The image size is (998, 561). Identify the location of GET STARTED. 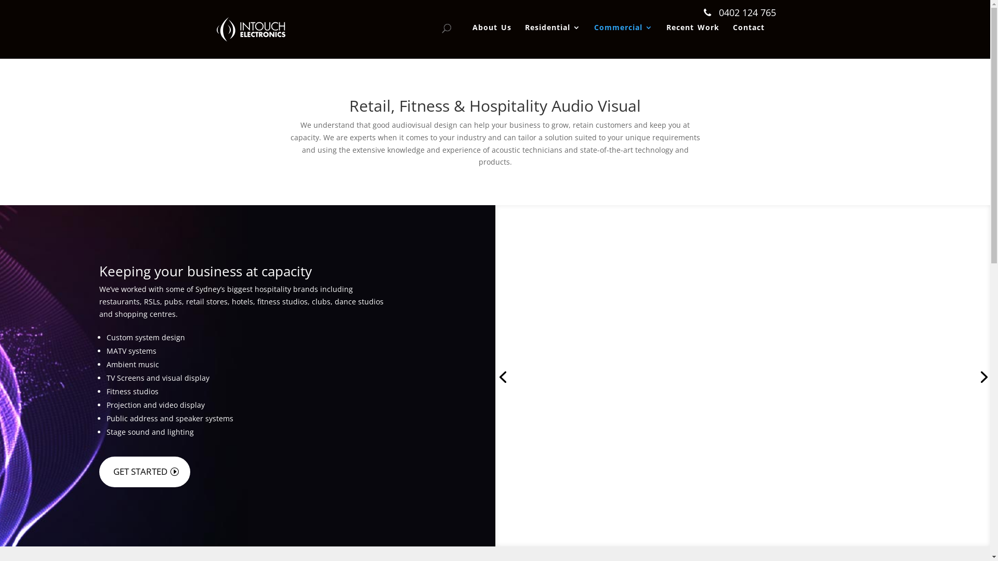
(145, 472).